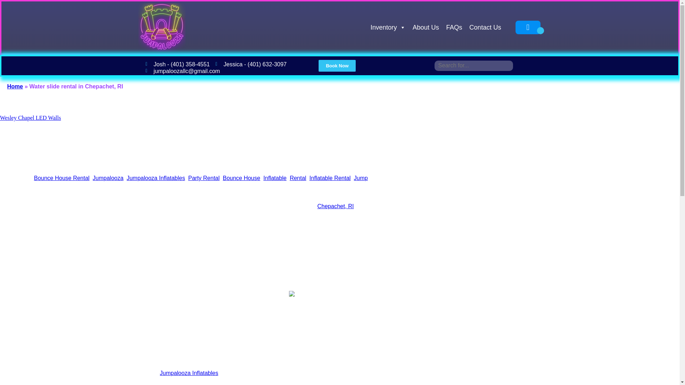 This screenshot has height=385, width=685. What do you see at coordinates (108, 178) in the screenshot?
I see `Jumpalooza` at bounding box center [108, 178].